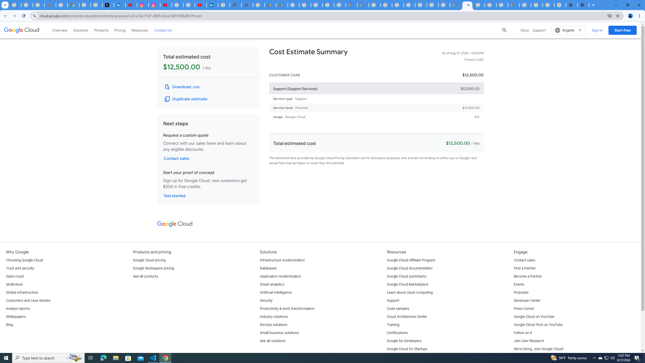 This screenshot has width=645, height=363. Describe the element at coordinates (398, 309) in the screenshot. I see `Code samples` at that location.